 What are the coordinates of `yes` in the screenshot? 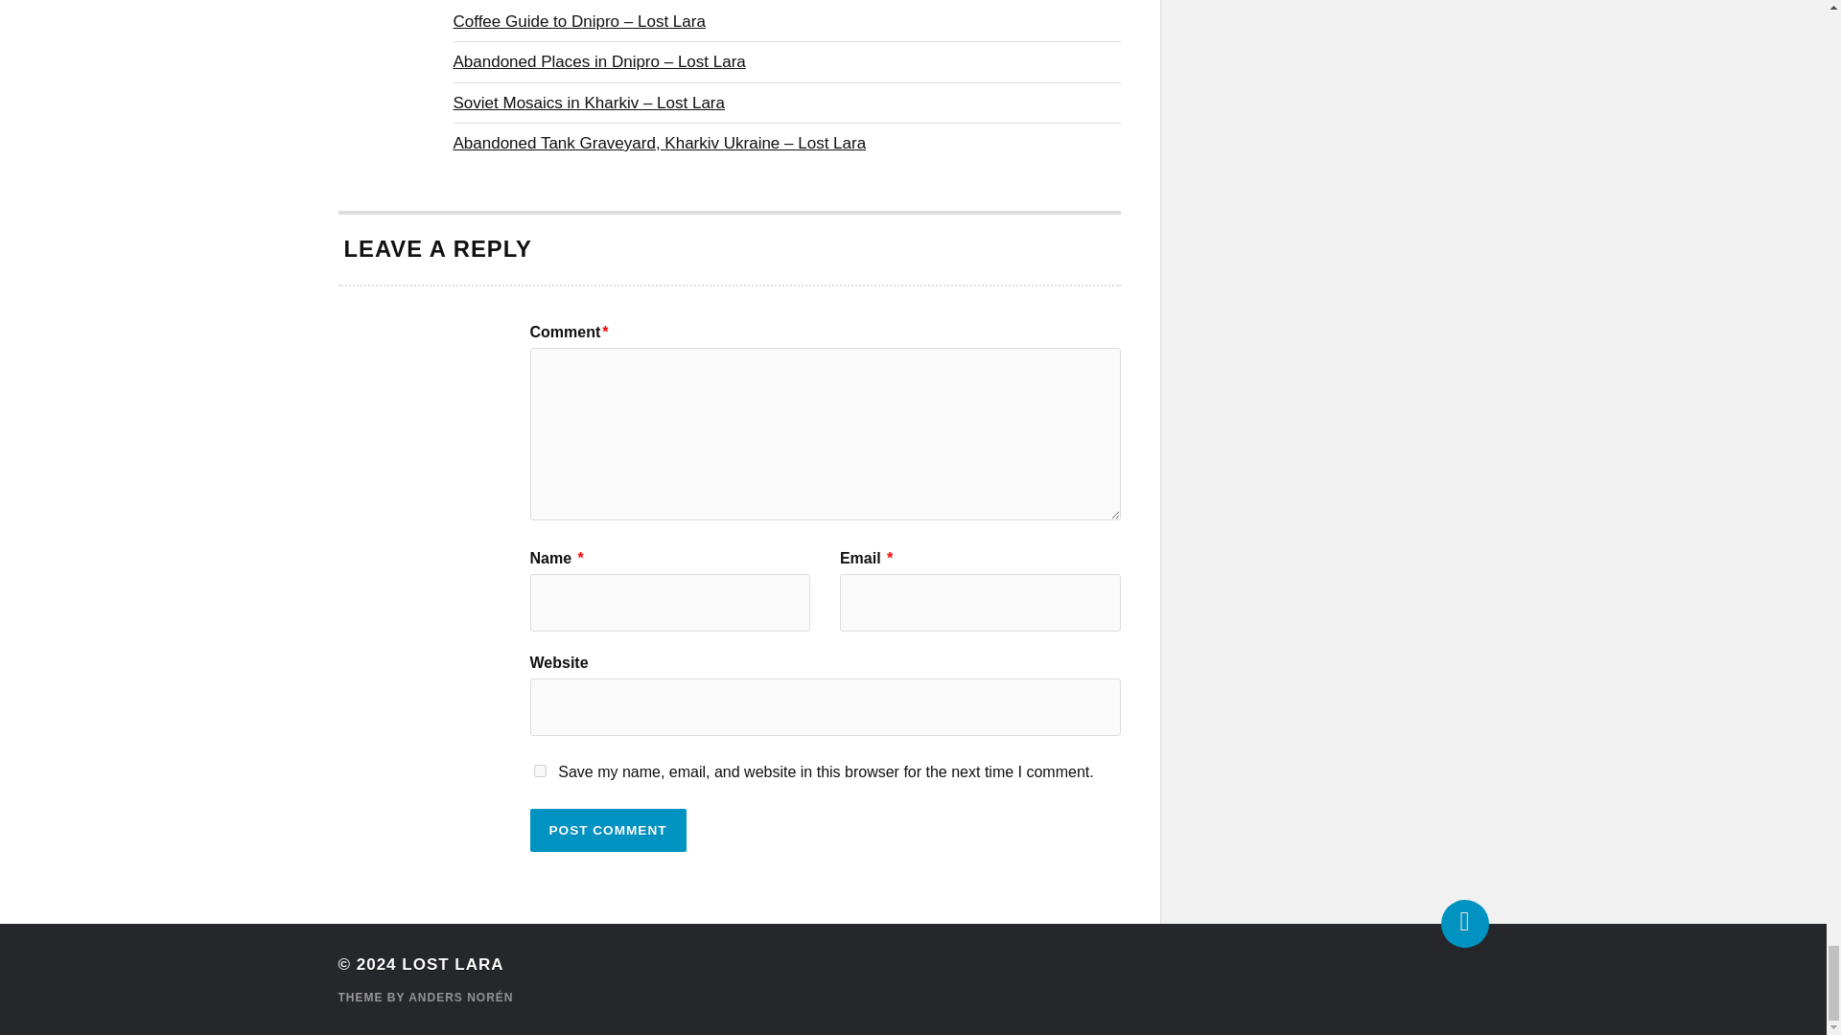 It's located at (539, 770).